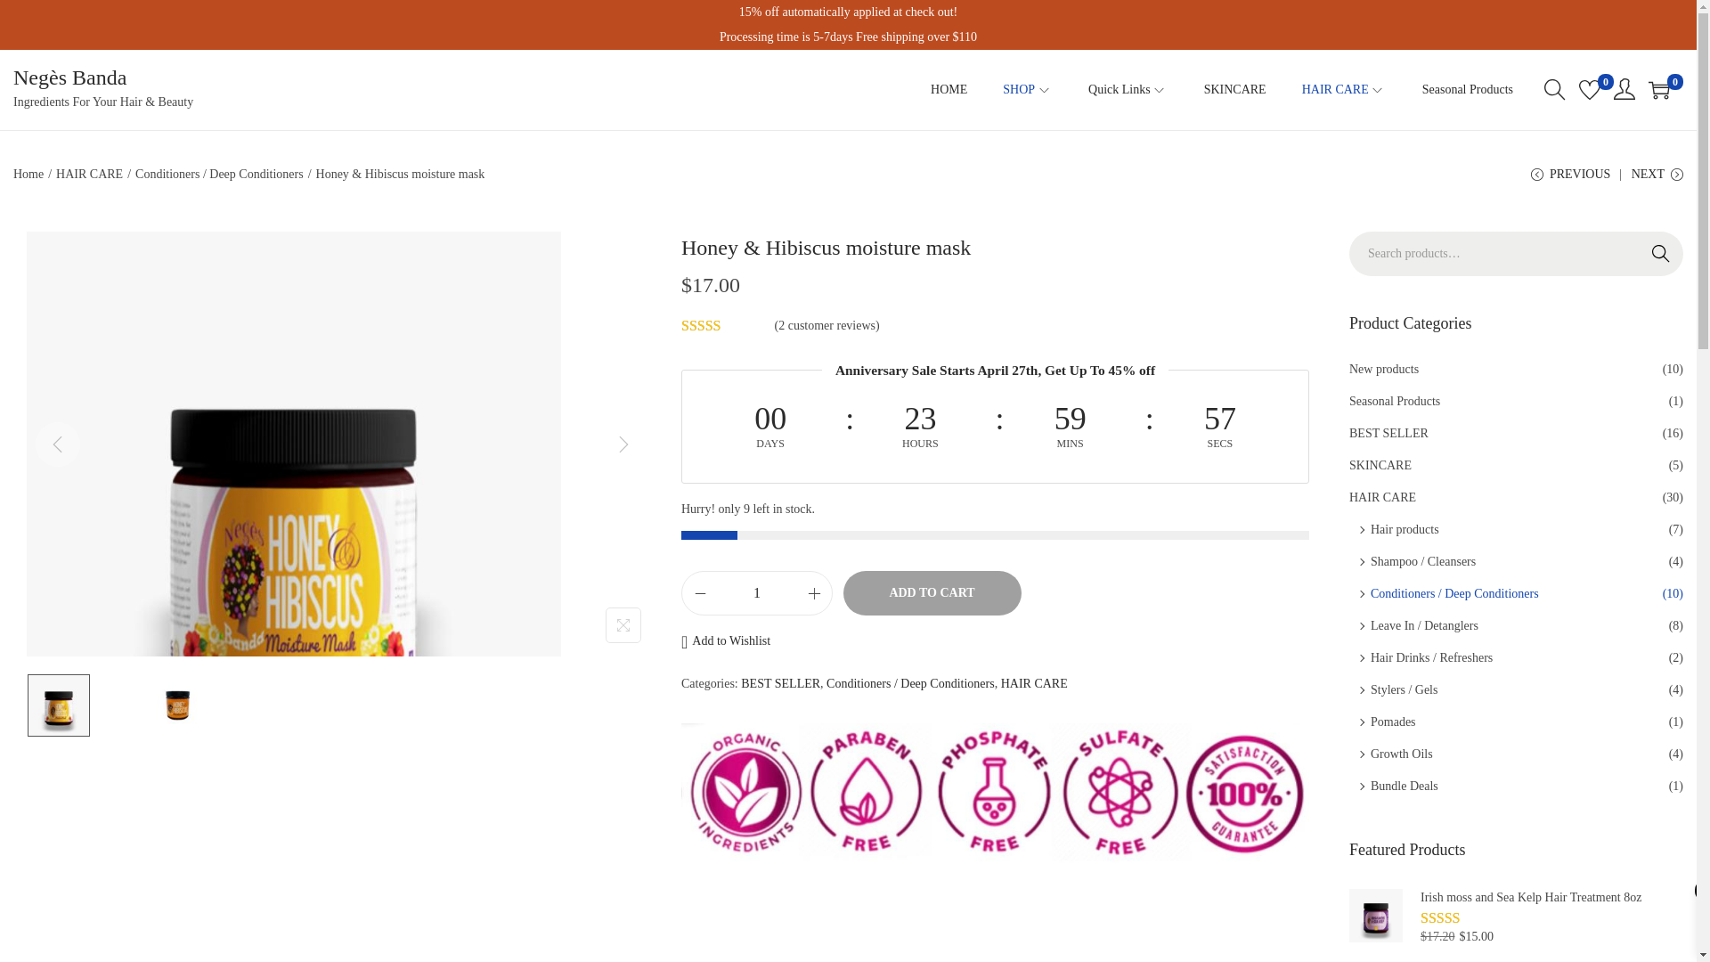  What do you see at coordinates (1128, 89) in the screenshot?
I see `Quick Links` at bounding box center [1128, 89].